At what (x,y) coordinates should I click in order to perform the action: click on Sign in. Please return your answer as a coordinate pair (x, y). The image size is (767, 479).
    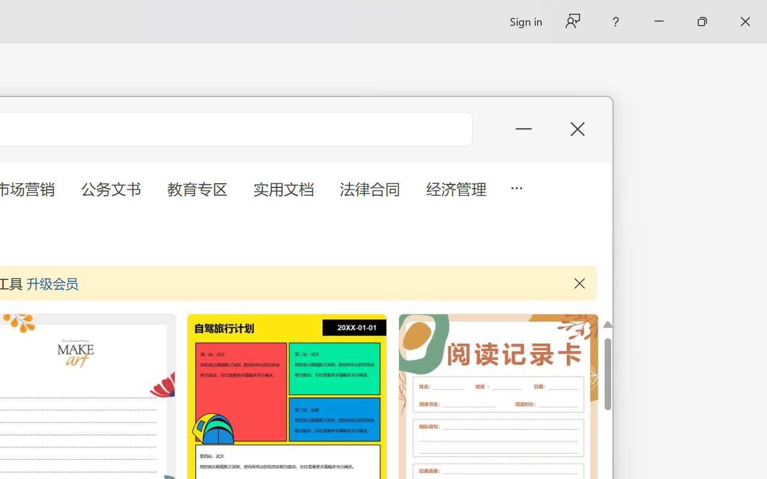
    Looking at the image, I should click on (525, 22).